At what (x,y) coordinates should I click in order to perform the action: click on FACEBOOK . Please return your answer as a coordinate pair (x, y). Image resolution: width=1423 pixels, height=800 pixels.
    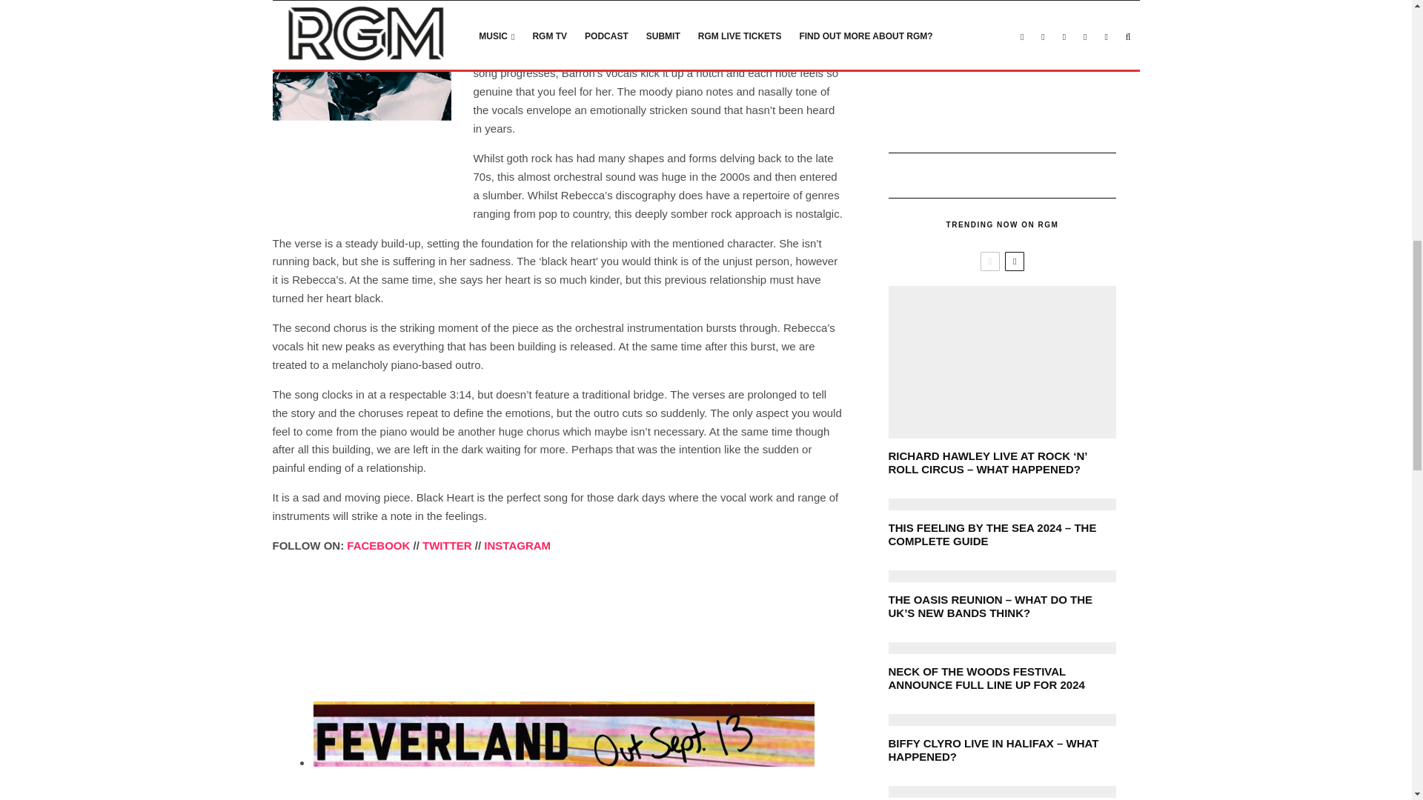
    Looking at the image, I should click on (517, 545).